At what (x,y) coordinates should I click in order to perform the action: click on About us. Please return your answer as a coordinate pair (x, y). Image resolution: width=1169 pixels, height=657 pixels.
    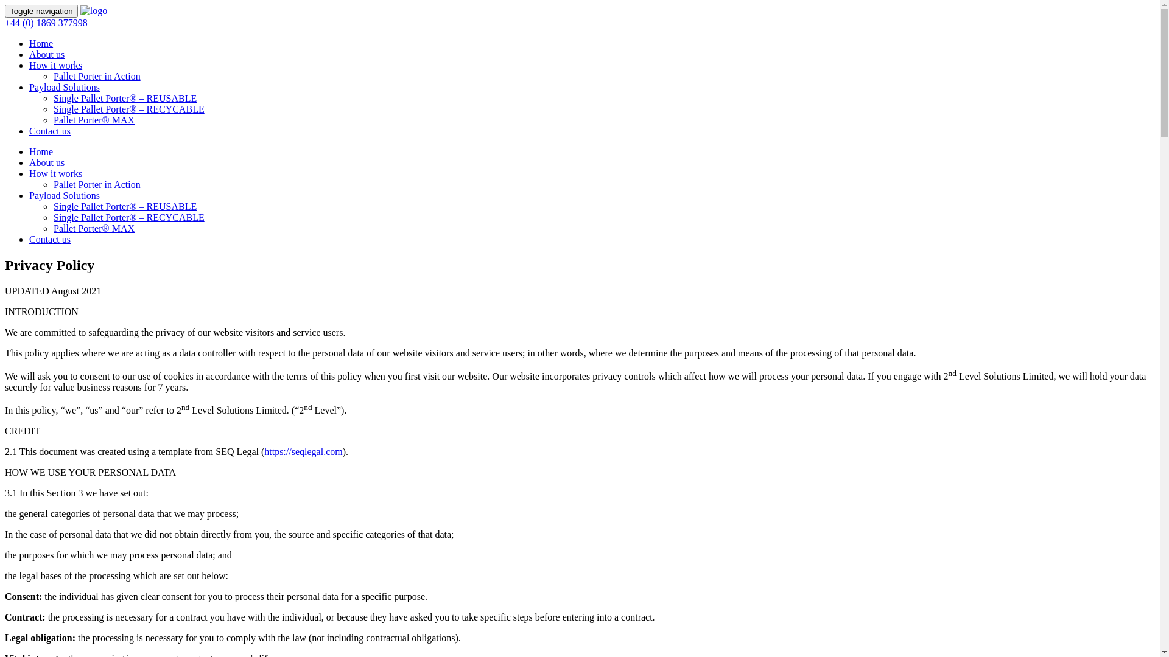
    Looking at the image, I should click on (47, 163).